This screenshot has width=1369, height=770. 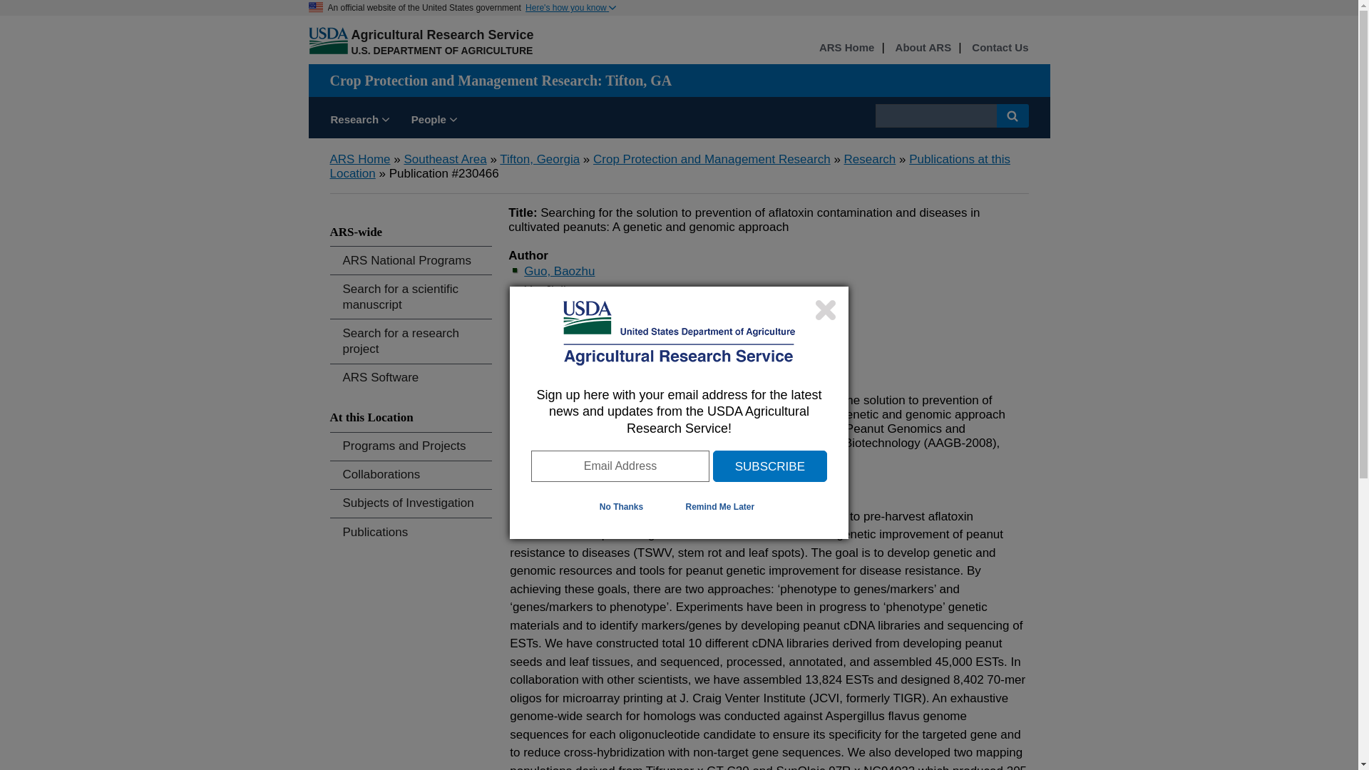 What do you see at coordinates (411, 260) in the screenshot?
I see `ARS National Programs` at bounding box center [411, 260].